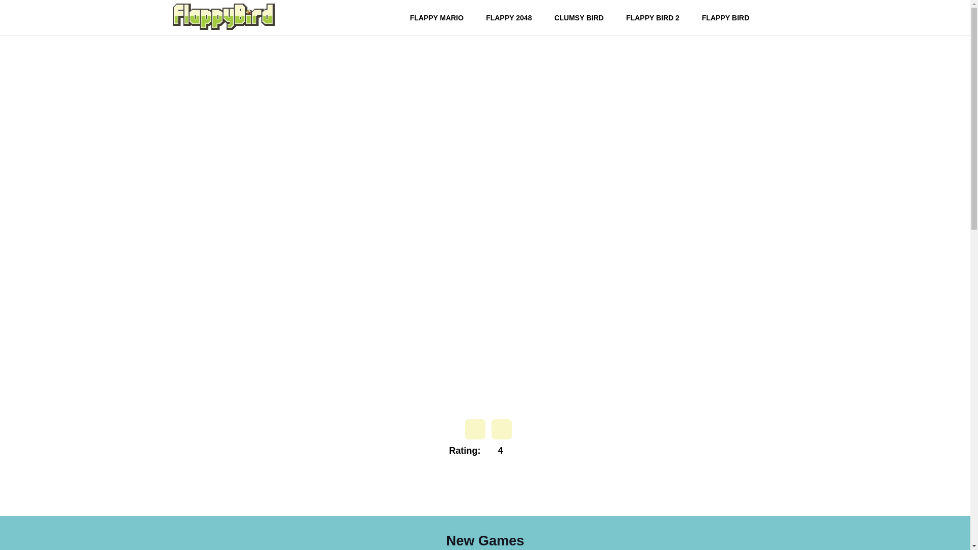  I want to click on CLUMSY BIRD, so click(579, 17).